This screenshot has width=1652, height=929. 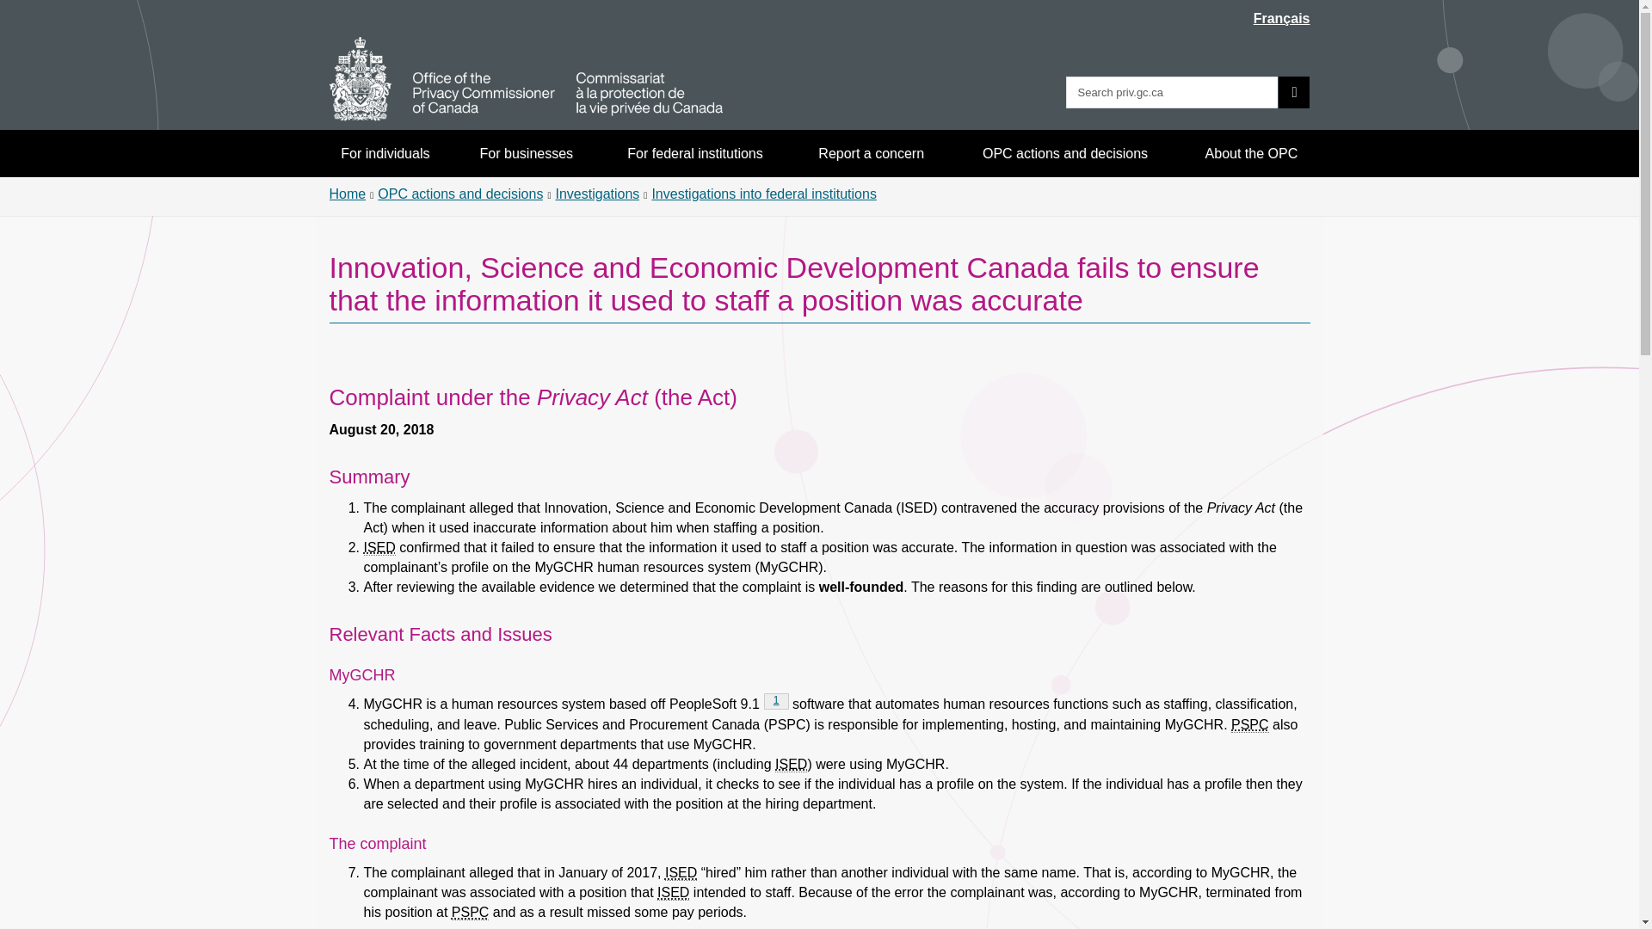 What do you see at coordinates (694, 153) in the screenshot?
I see `Public Services and Procurement Canada` at bounding box center [694, 153].